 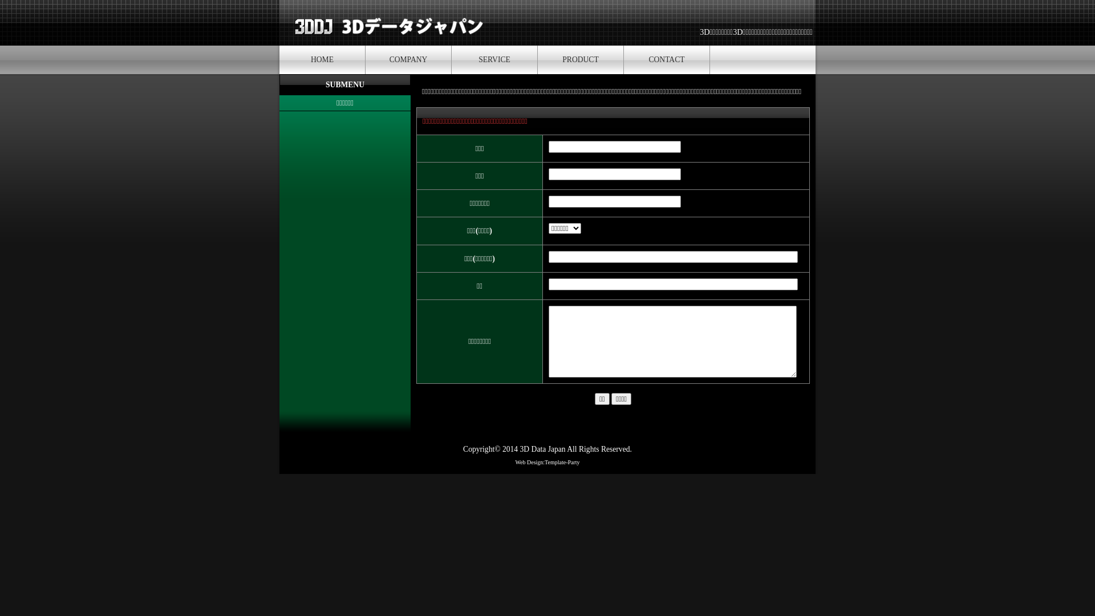 I want to click on COMPANY, so click(x=408, y=60).